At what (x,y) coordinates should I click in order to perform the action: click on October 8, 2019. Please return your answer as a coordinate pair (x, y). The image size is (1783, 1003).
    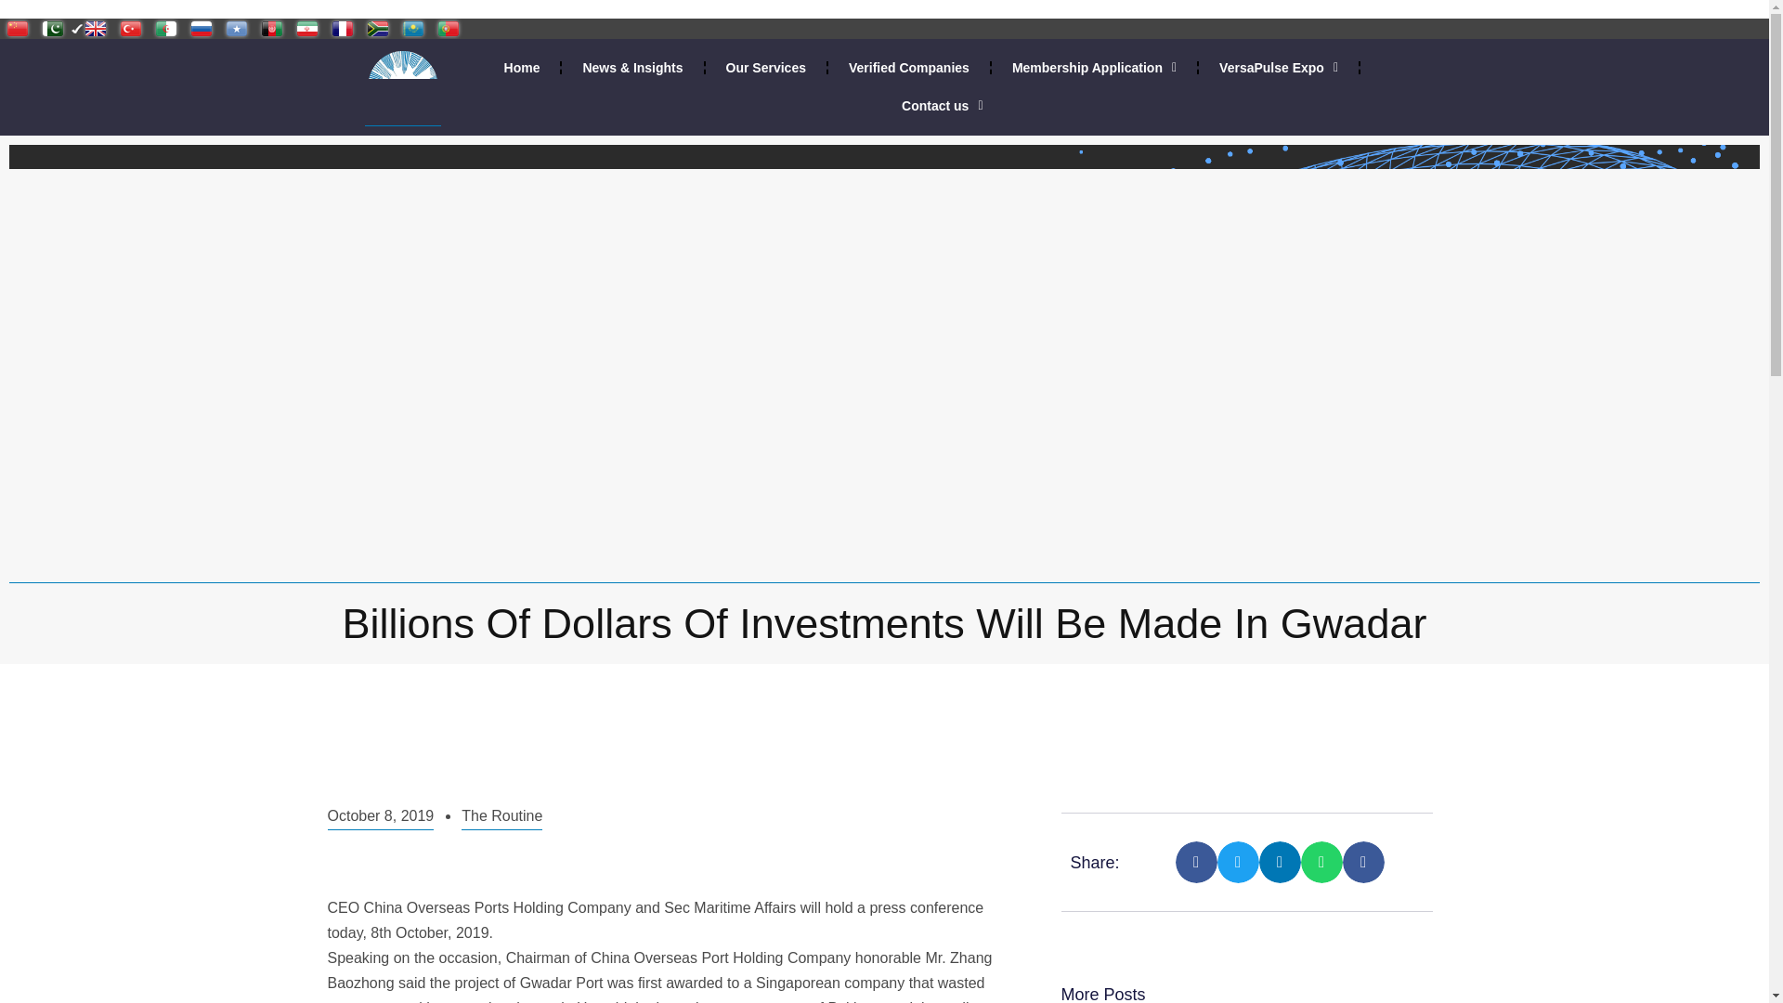
    Looking at the image, I should click on (379, 816).